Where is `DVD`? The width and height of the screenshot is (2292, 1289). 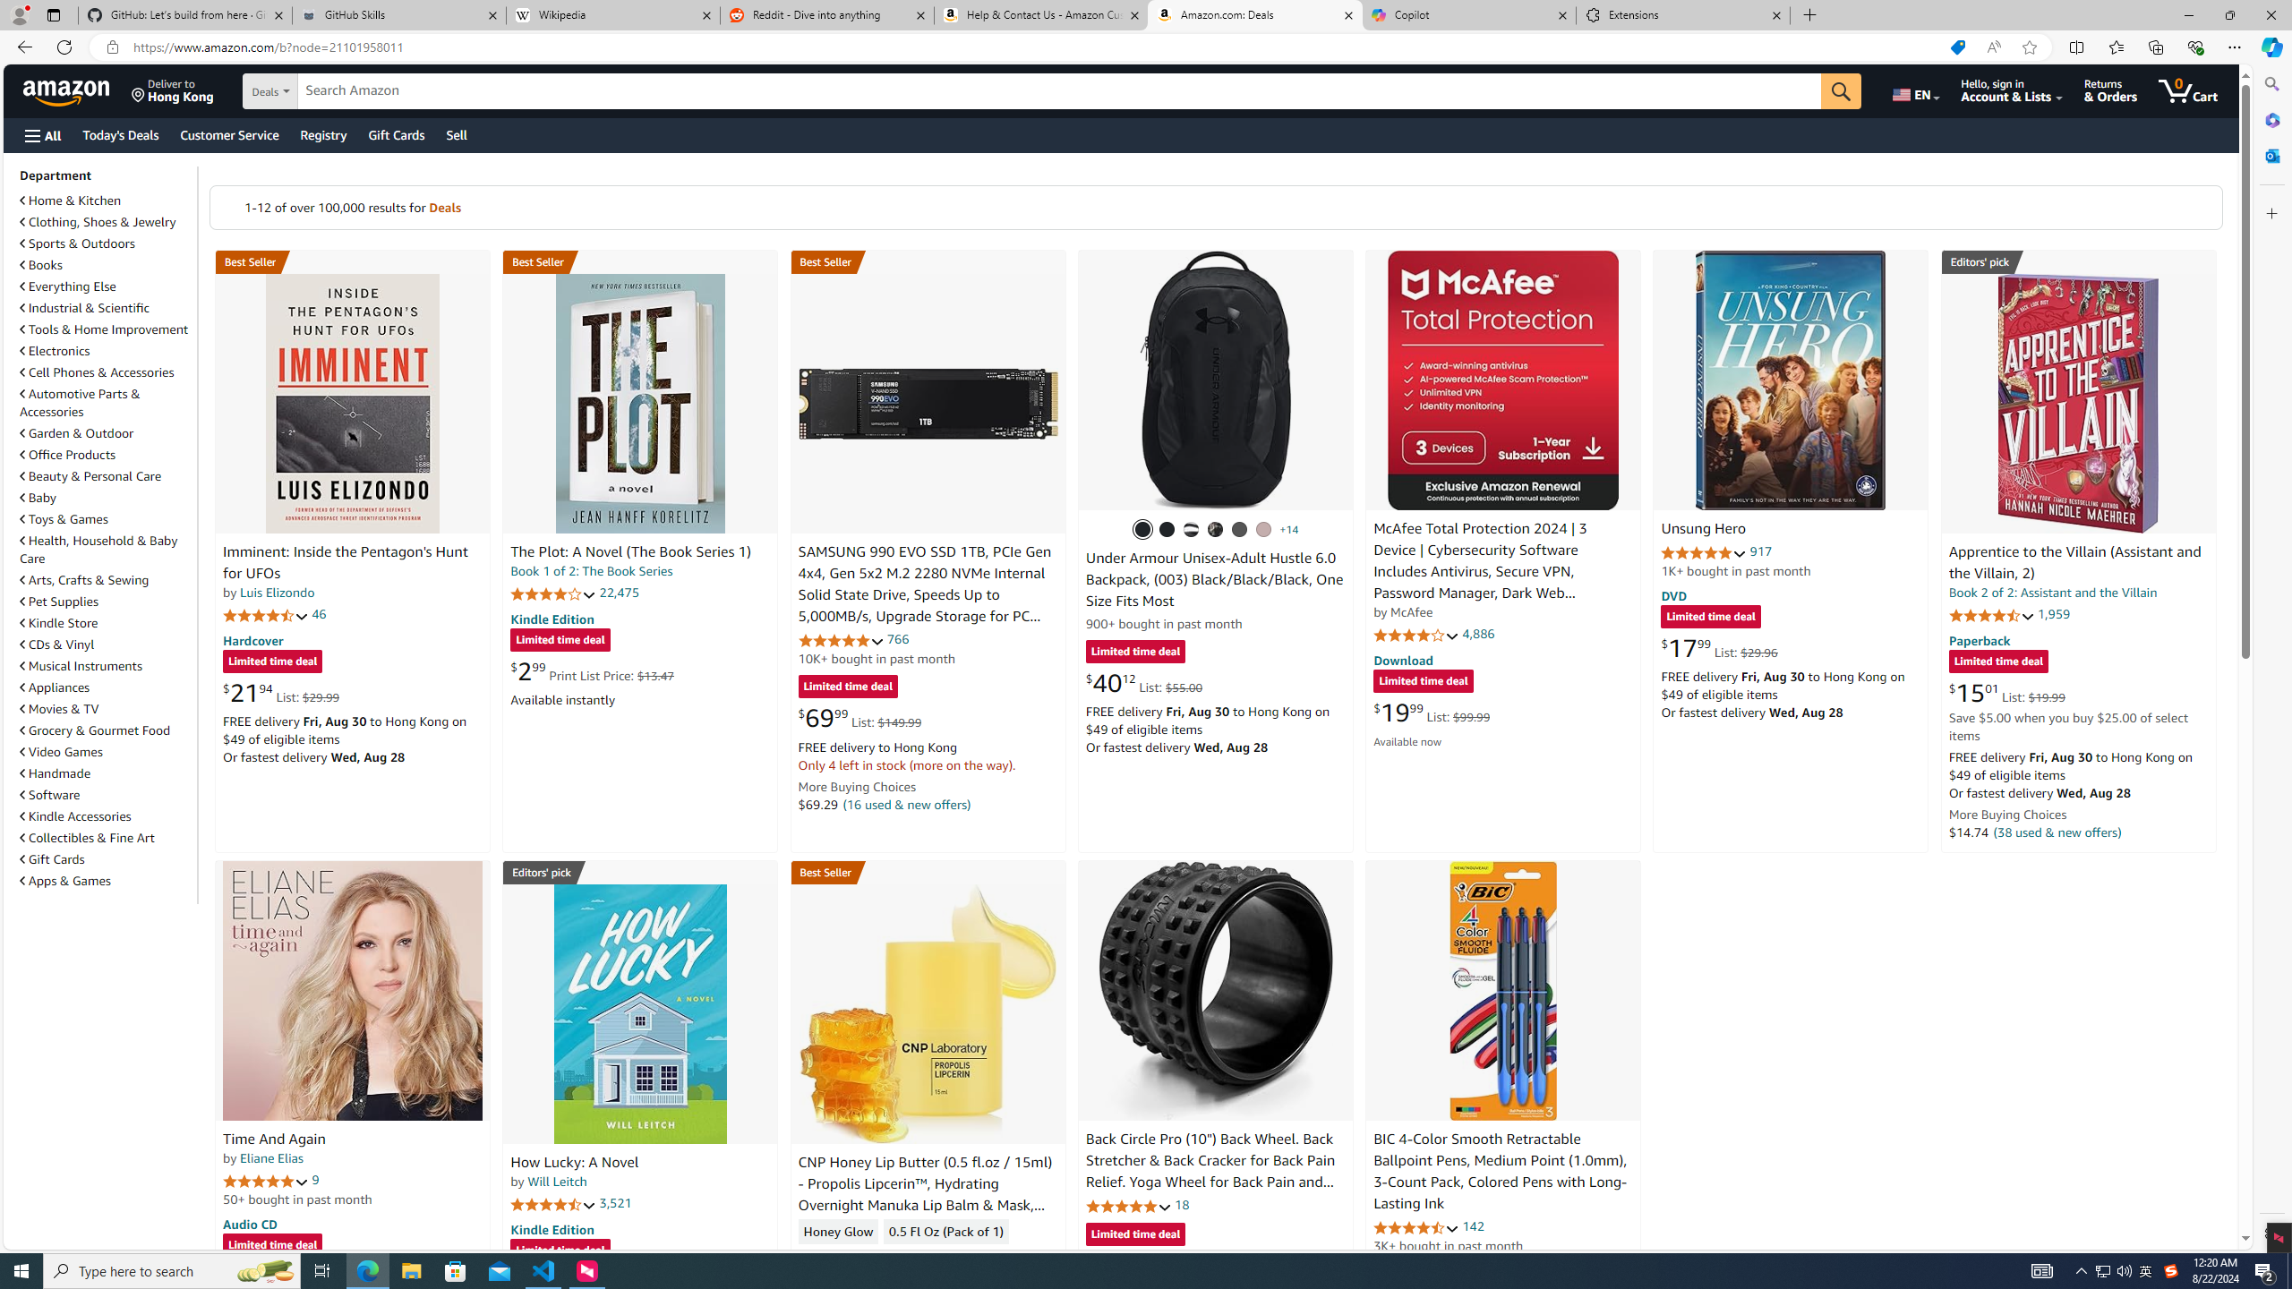
DVD is located at coordinates (1674, 596).